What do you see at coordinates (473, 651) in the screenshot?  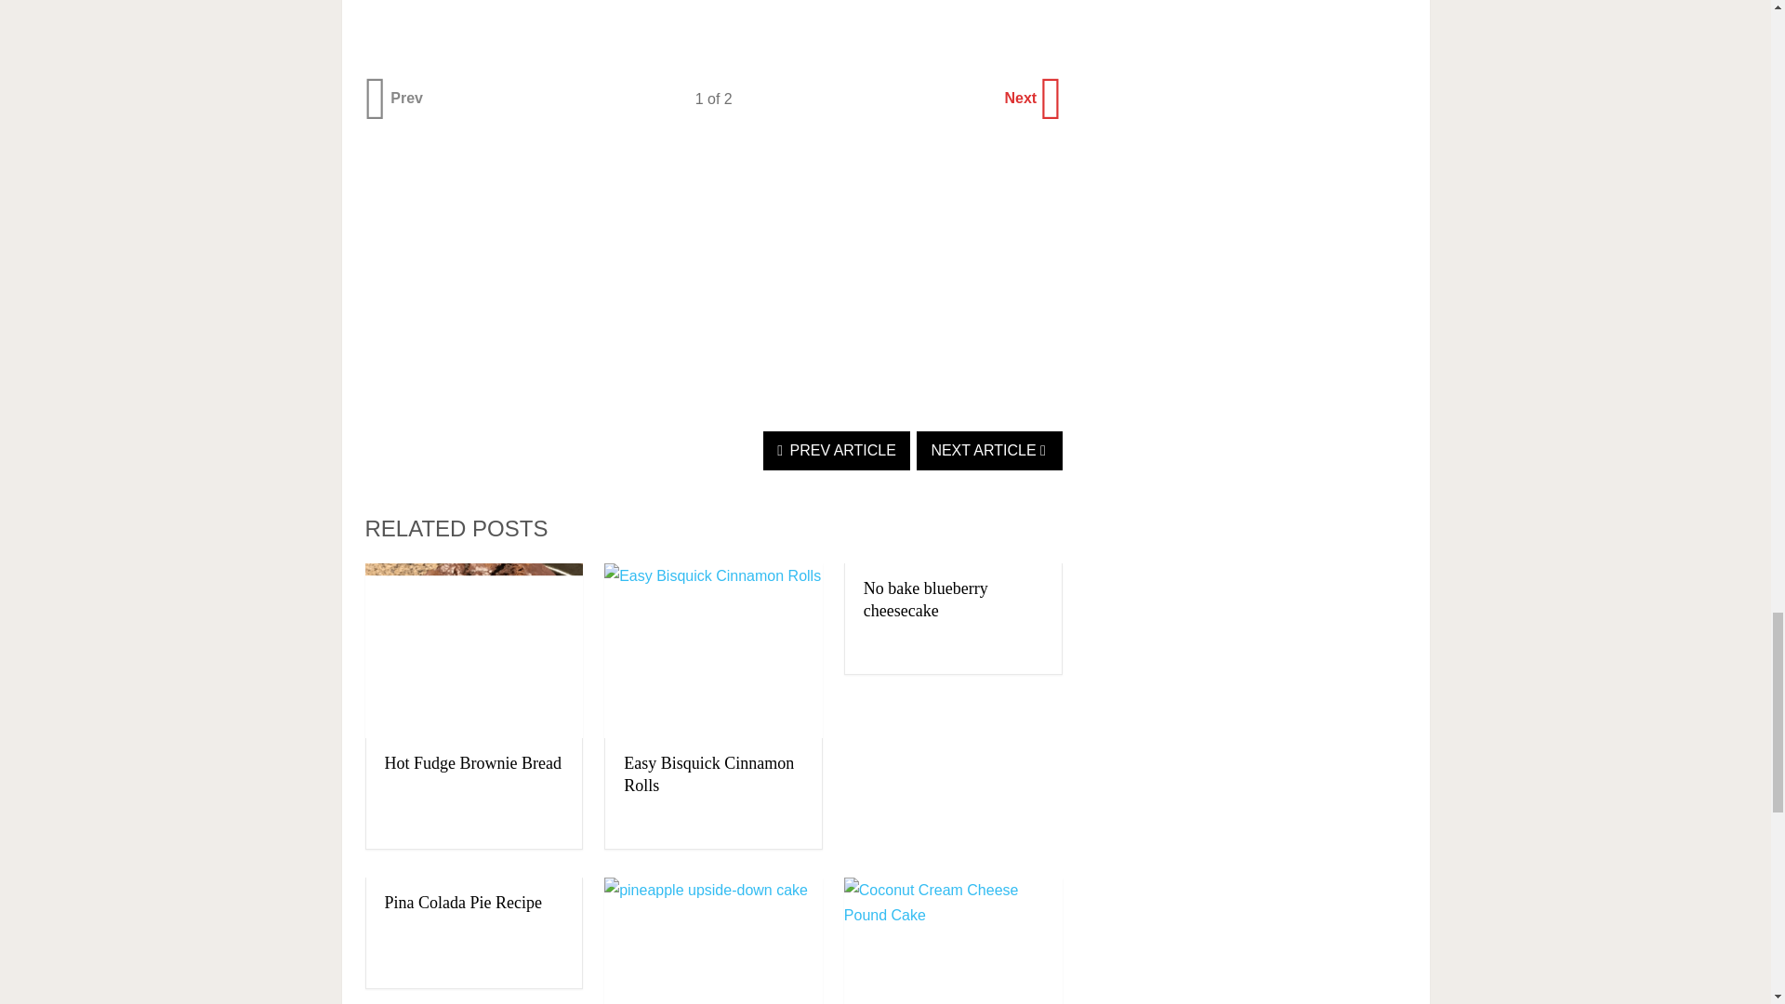 I see `Hot Fudge Brownie Bread` at bounding box center [473, 651].